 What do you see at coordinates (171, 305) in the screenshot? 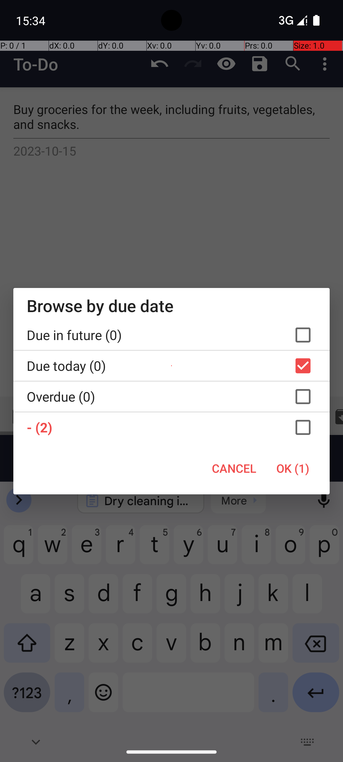
I see `Browse by due date` at bounding box center [171, 305].